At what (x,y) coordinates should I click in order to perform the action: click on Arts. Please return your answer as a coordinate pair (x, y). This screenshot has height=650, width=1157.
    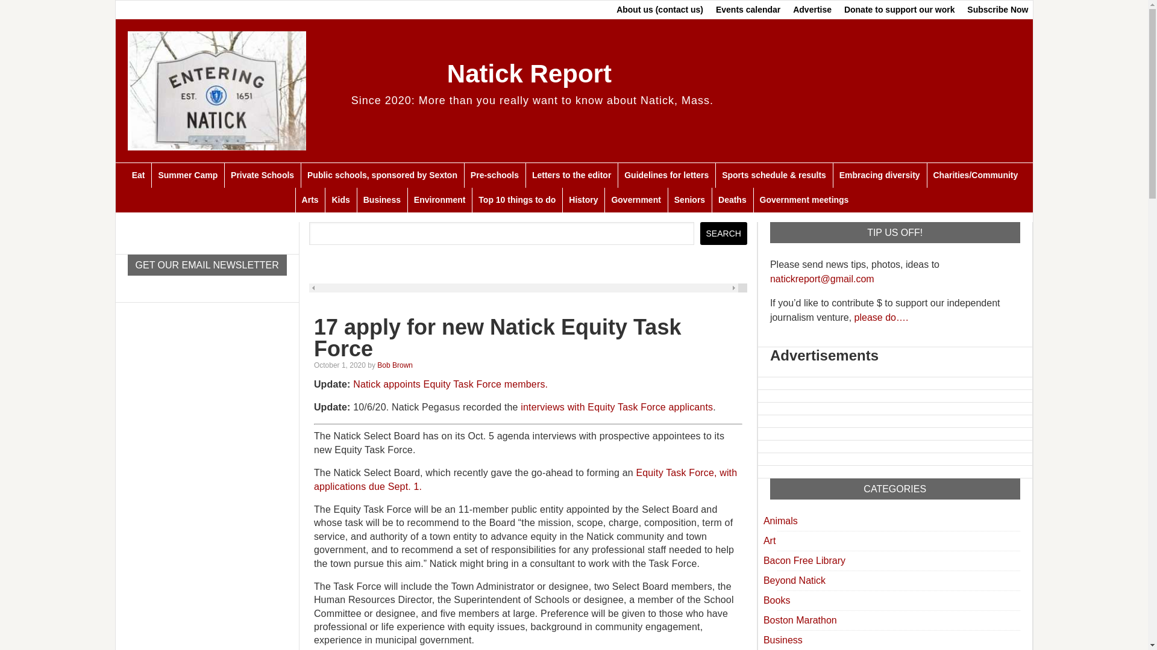
    Looking at the image, I should click on (310, 200).